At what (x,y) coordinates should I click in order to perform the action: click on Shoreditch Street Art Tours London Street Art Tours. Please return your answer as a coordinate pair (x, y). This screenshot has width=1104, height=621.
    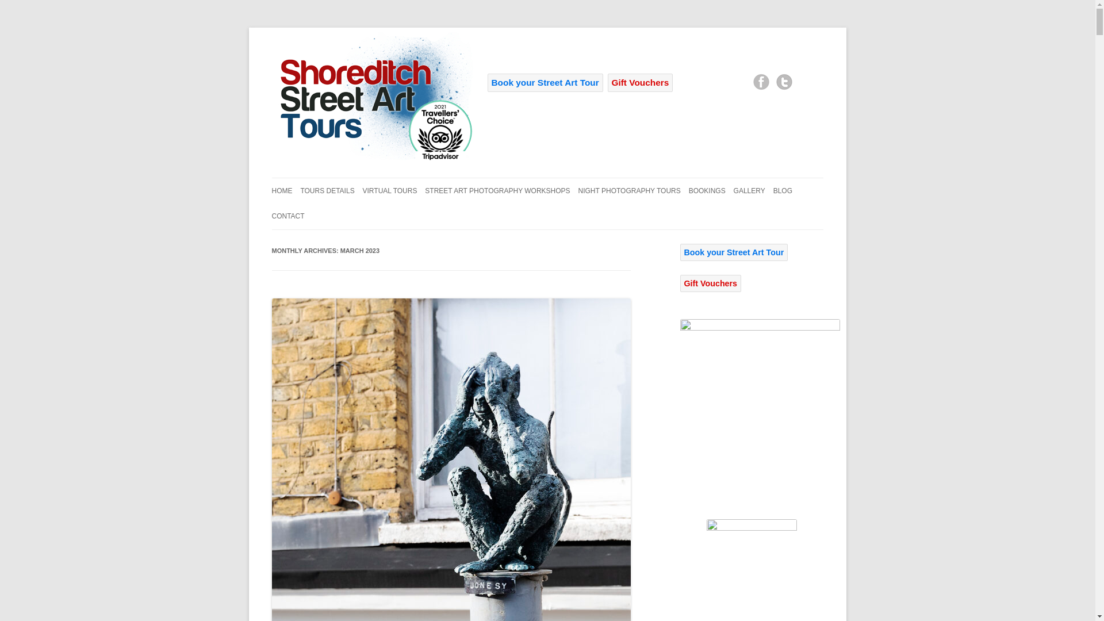
    Looking at the image, I should click on (371, 160).